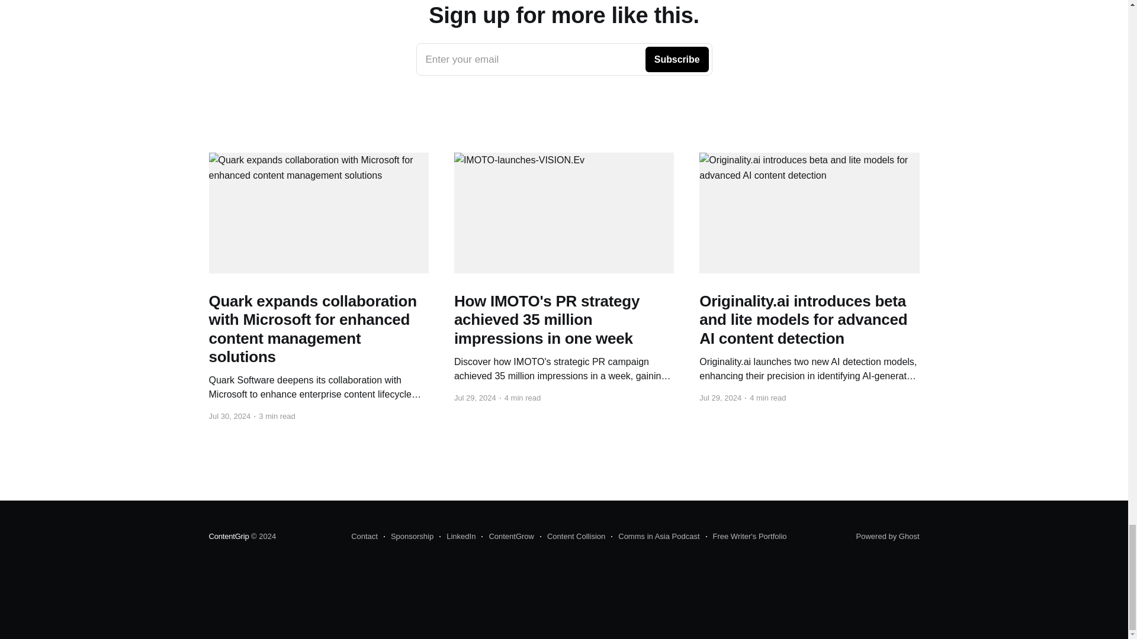 Image resolution: width=1137 pixels, height=639 pixels. I want to click on Sponsorship, so click(229, 536).